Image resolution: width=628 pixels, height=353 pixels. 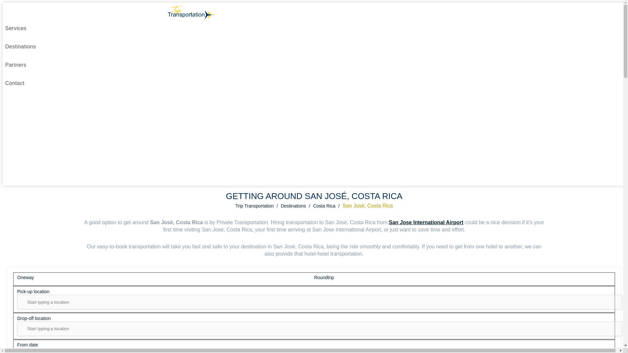 What do you see at coordinates (166, 278) in the screenshot?
I see `Book a oneway transportation` at bounding box center [166, 278].